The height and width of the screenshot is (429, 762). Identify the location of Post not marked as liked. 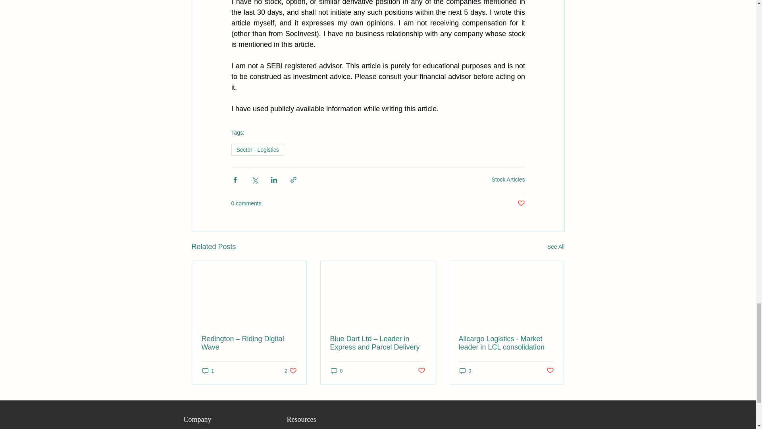
(550, 371).